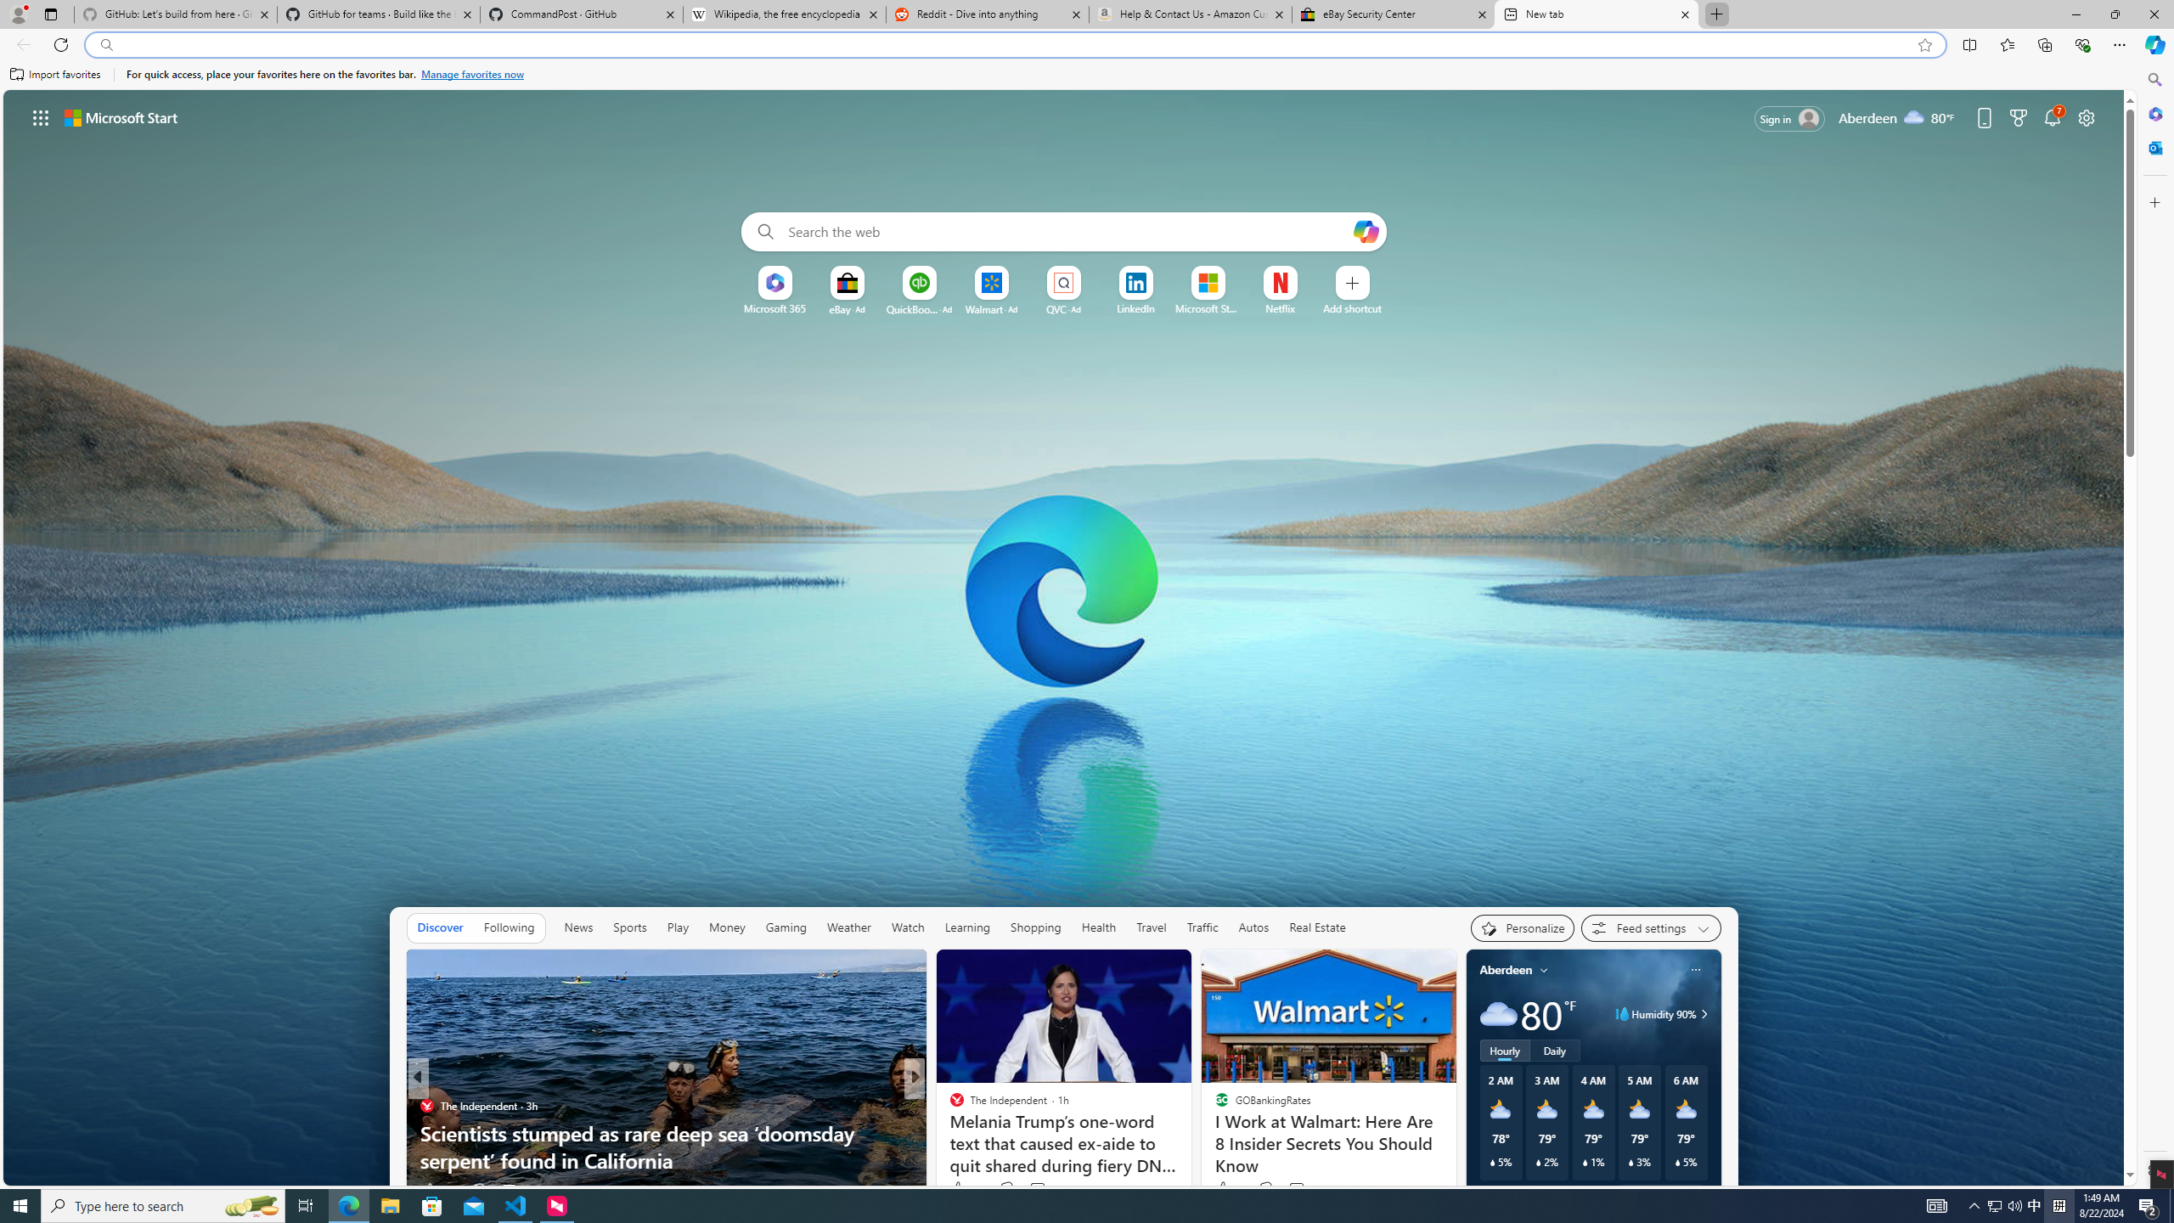  I want to click on 235 Like, so click(438, 1189).